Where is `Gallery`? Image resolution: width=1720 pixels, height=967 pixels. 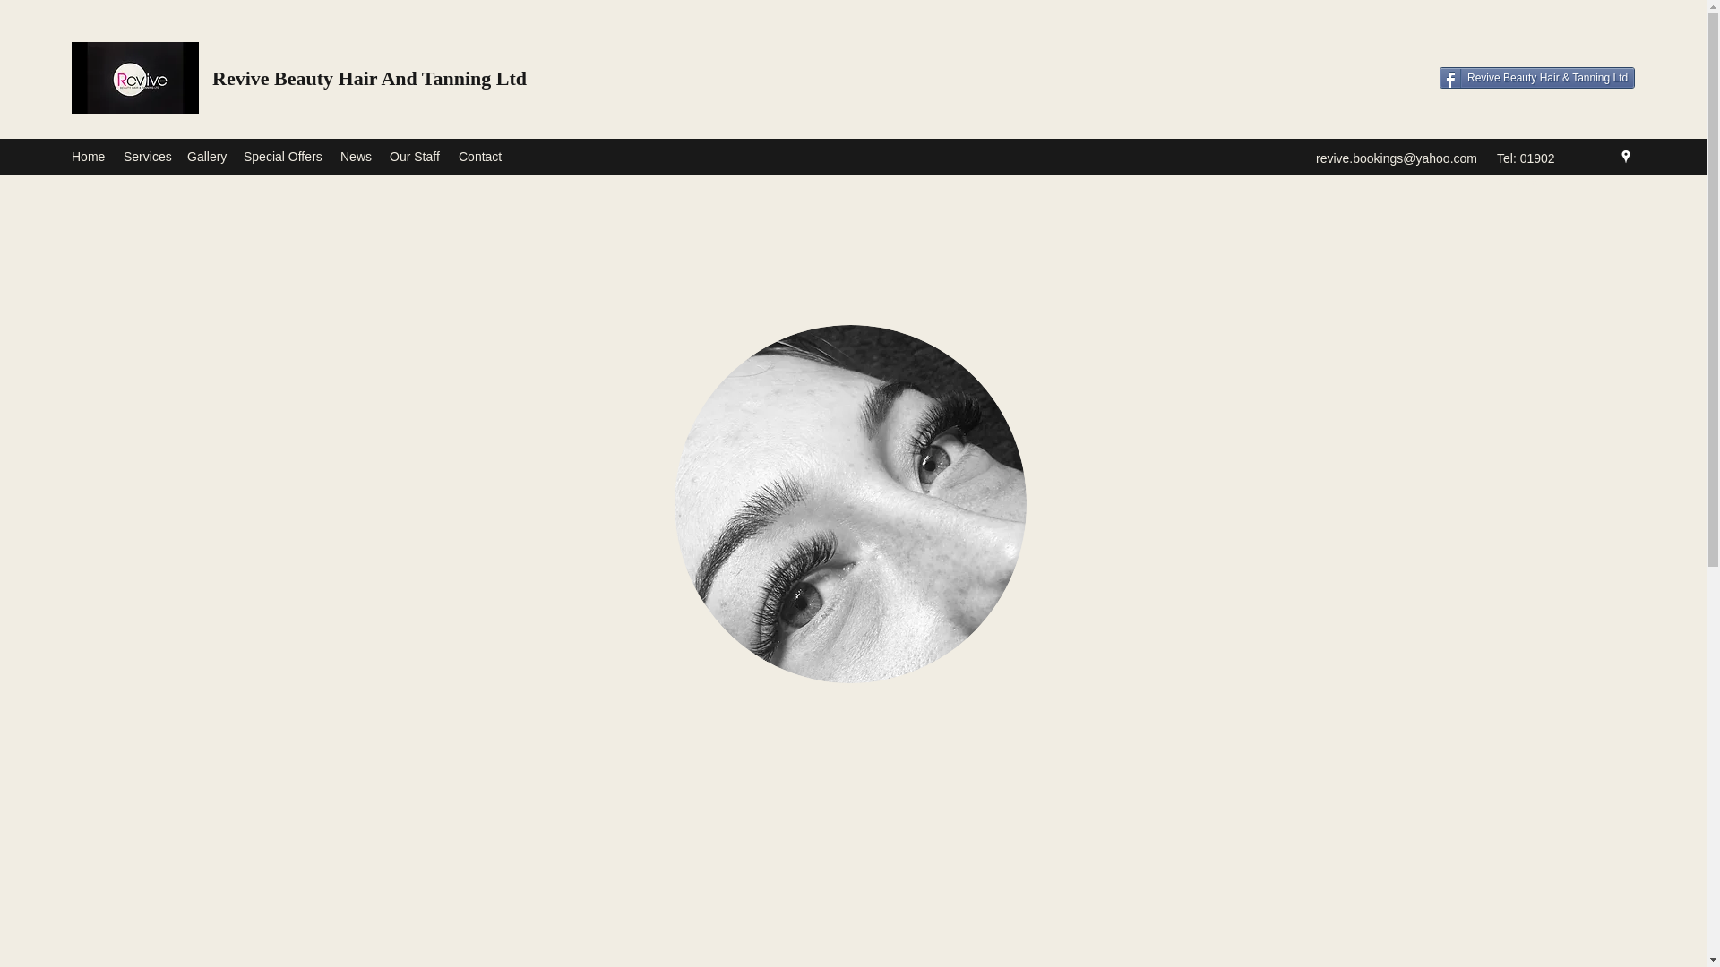
Gallery is located at coordinates (206, 156).